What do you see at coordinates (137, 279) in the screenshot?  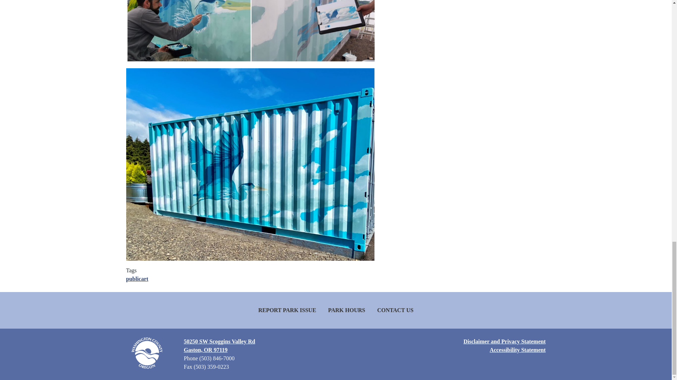 I see `publicart` at bounding box center [137, 279].